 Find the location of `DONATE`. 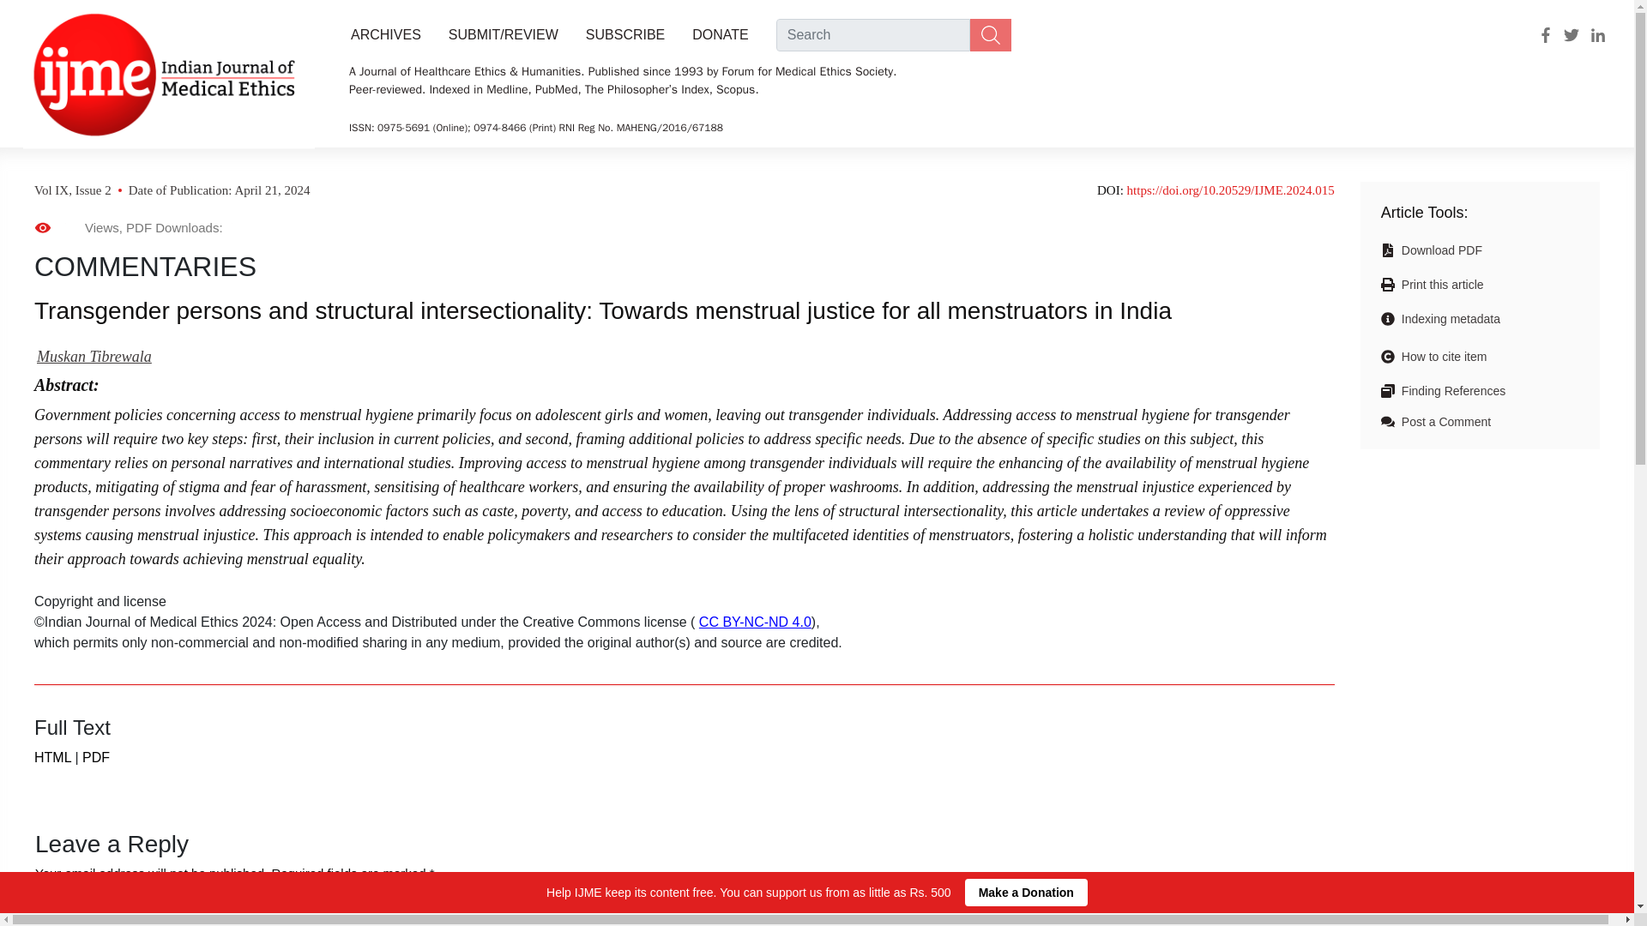

DONATE is located at coordinates (720, 34).